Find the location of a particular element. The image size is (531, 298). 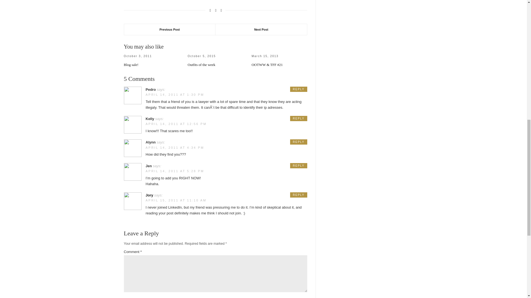

APRIL 14, 2011 AT 4:34 PM is located at coordinates (175, 148).